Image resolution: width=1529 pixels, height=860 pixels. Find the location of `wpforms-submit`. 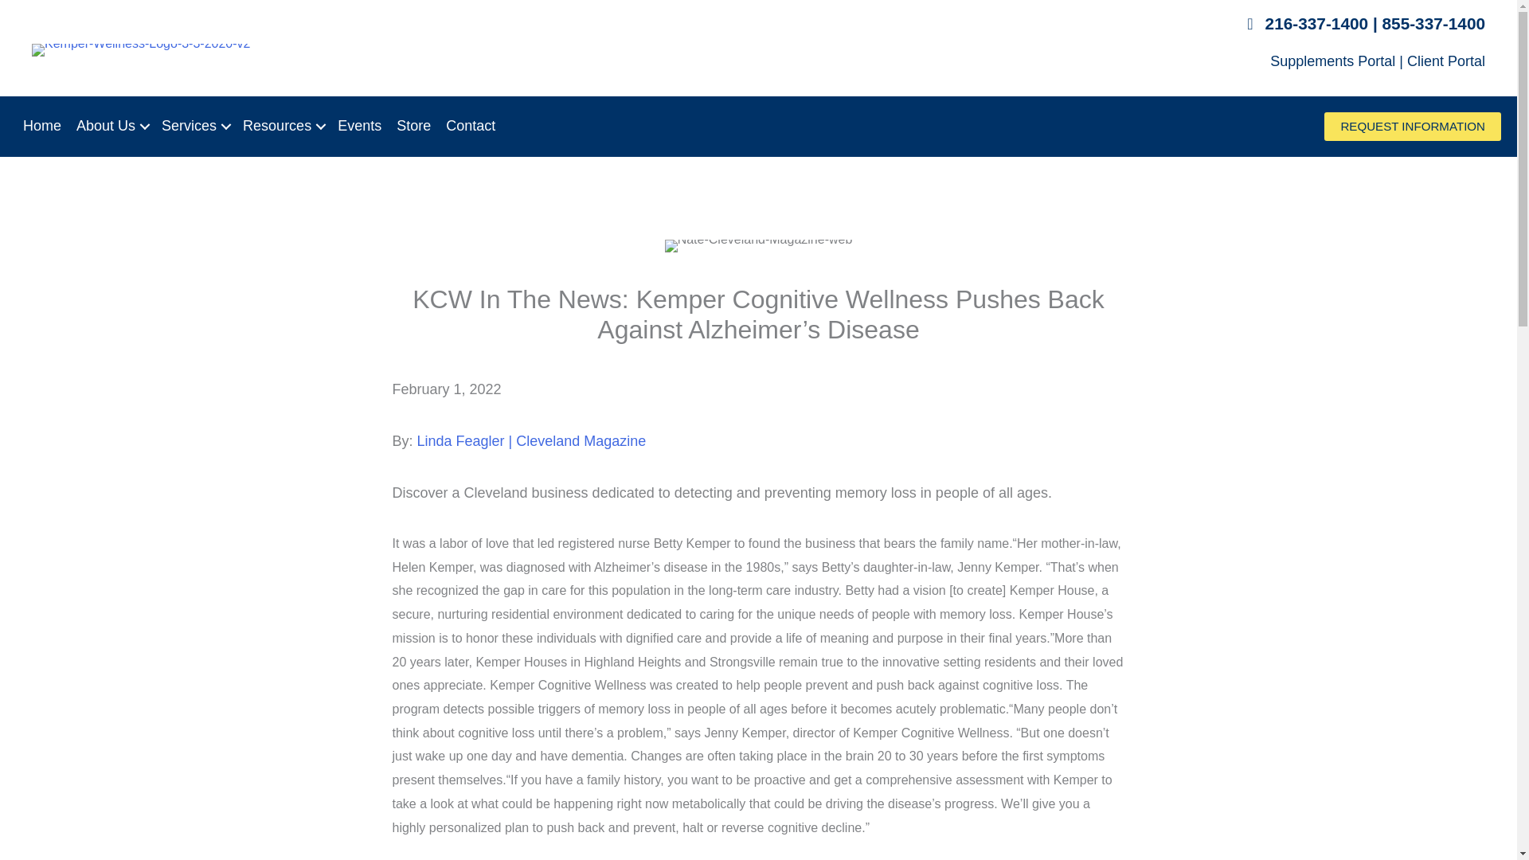

wpforms-submit is located at coordinates (519, 446).